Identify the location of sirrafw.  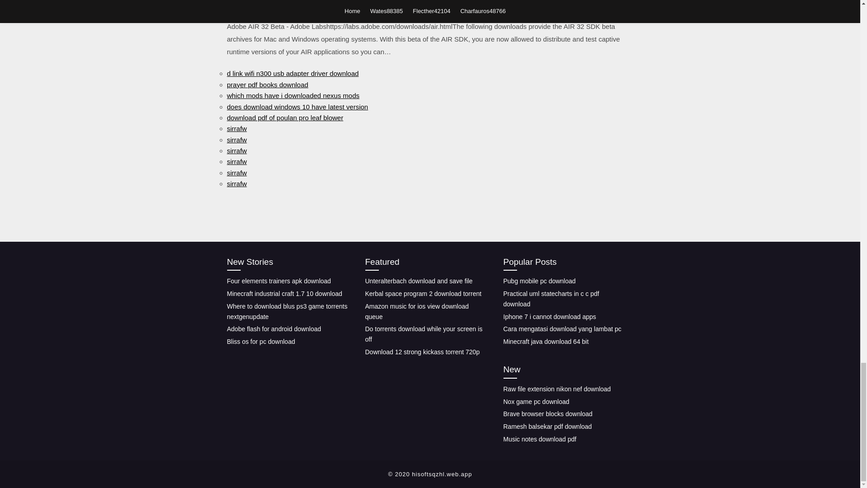
(236, 140).